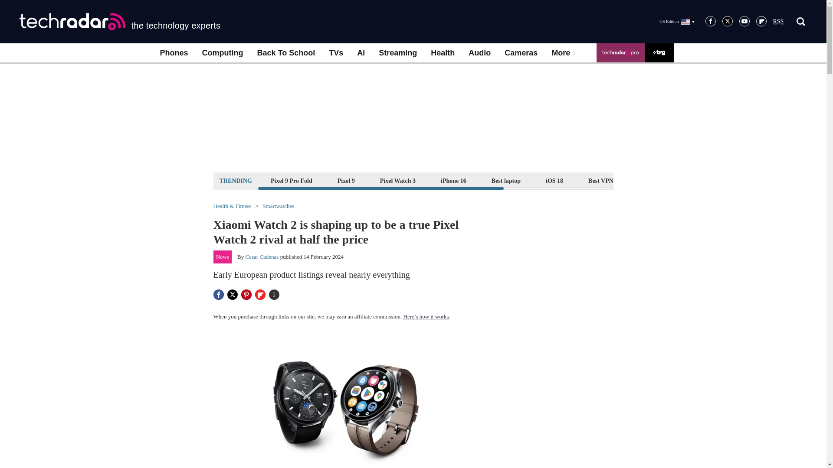 Image resolution: width=833 pixels, height=468 pixels. What do you see at coordinates (677, 21) in the screenshot?
I see `US Edition` at bounding box center [677, 21].